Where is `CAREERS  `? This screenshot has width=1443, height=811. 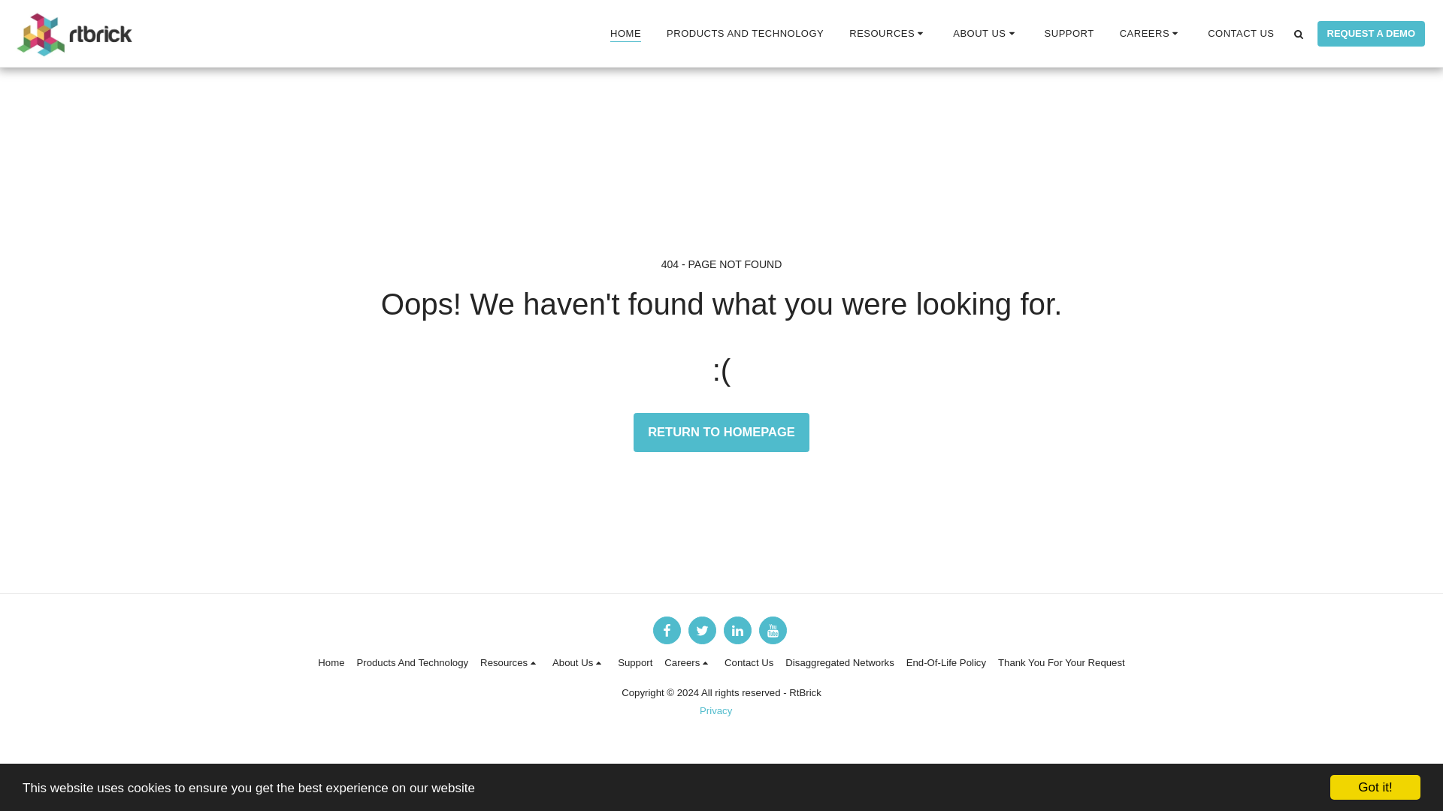
CAREERS   is located at coordinates (1151, 33).